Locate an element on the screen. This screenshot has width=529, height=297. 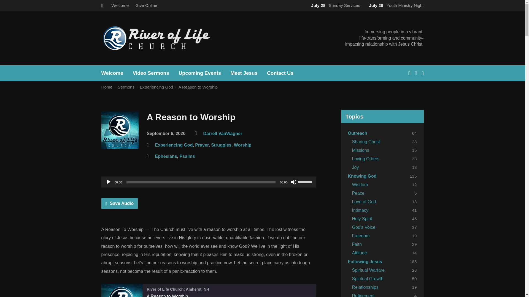
Worship is located at coordinates (242, 145).